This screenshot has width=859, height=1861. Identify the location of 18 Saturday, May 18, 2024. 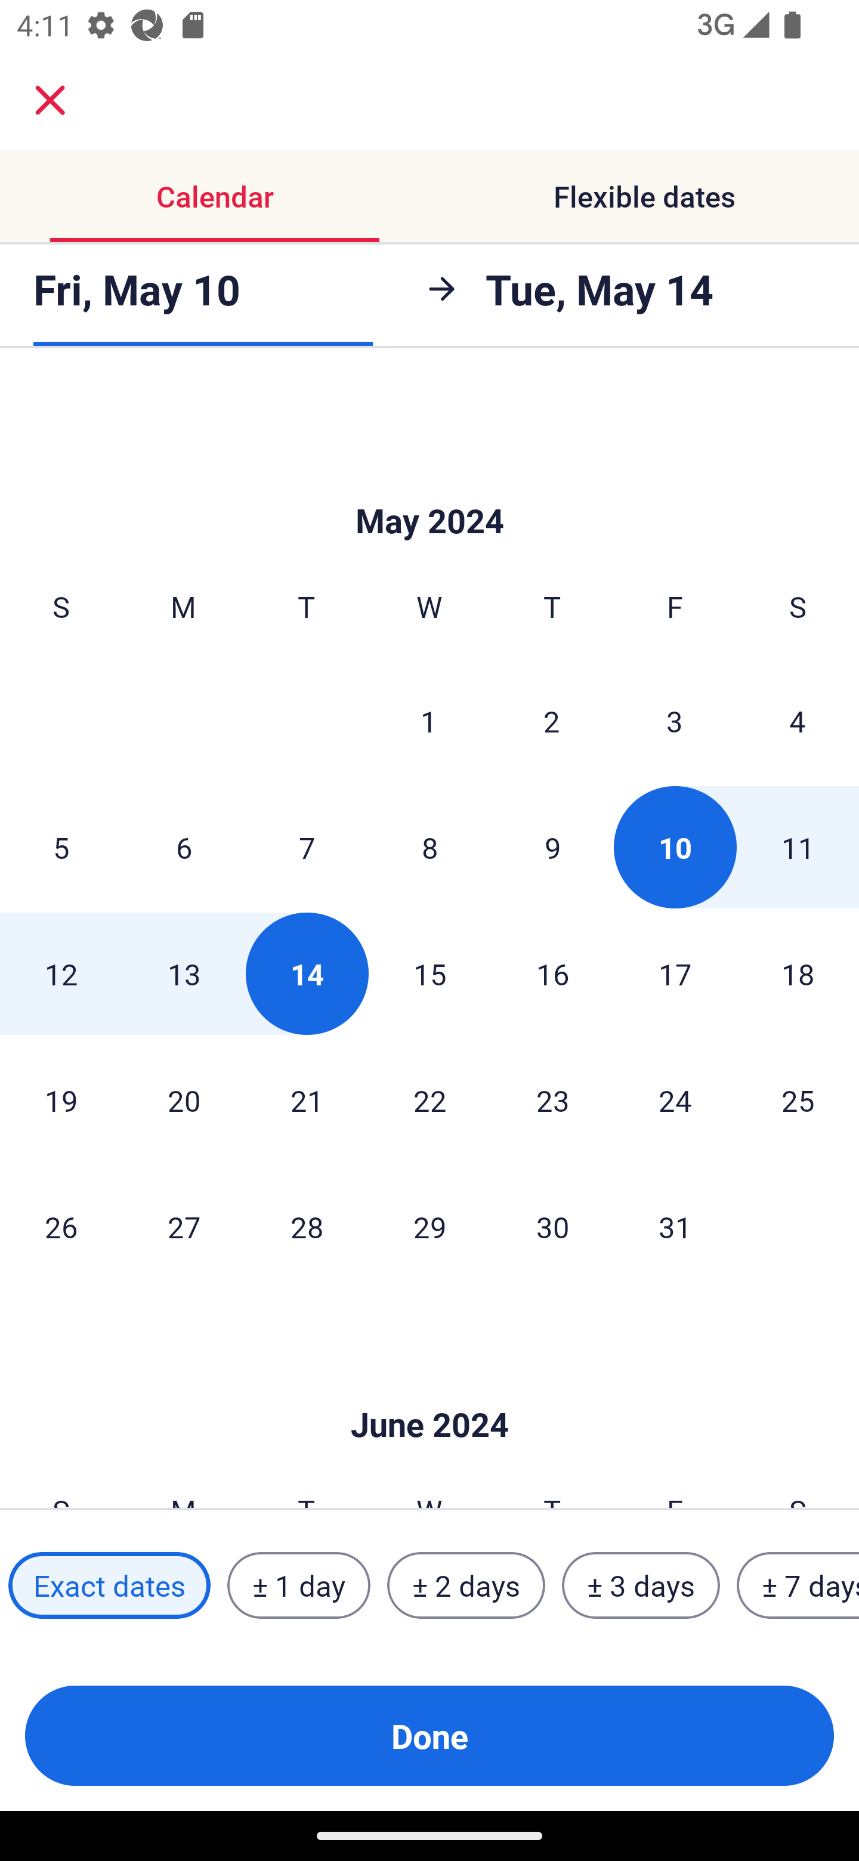
(798, 973).